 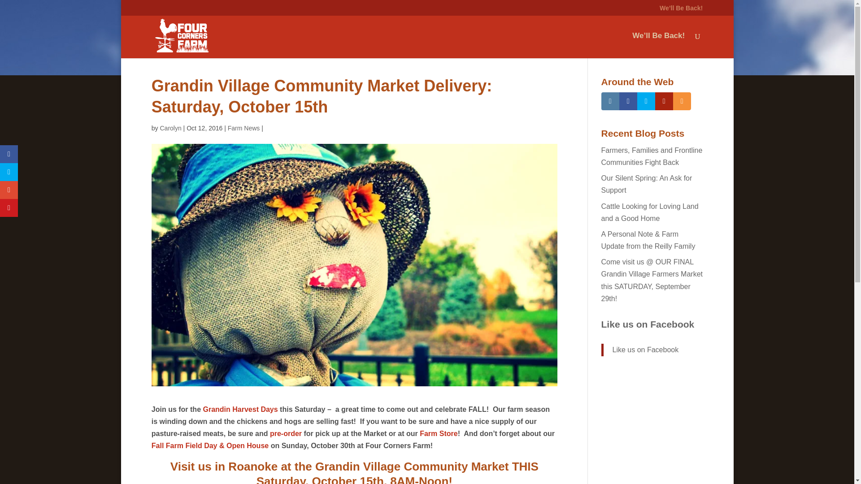 I want to click on Cattle Looking for Loving Land and a Good Home, so click(x=649, y=212).